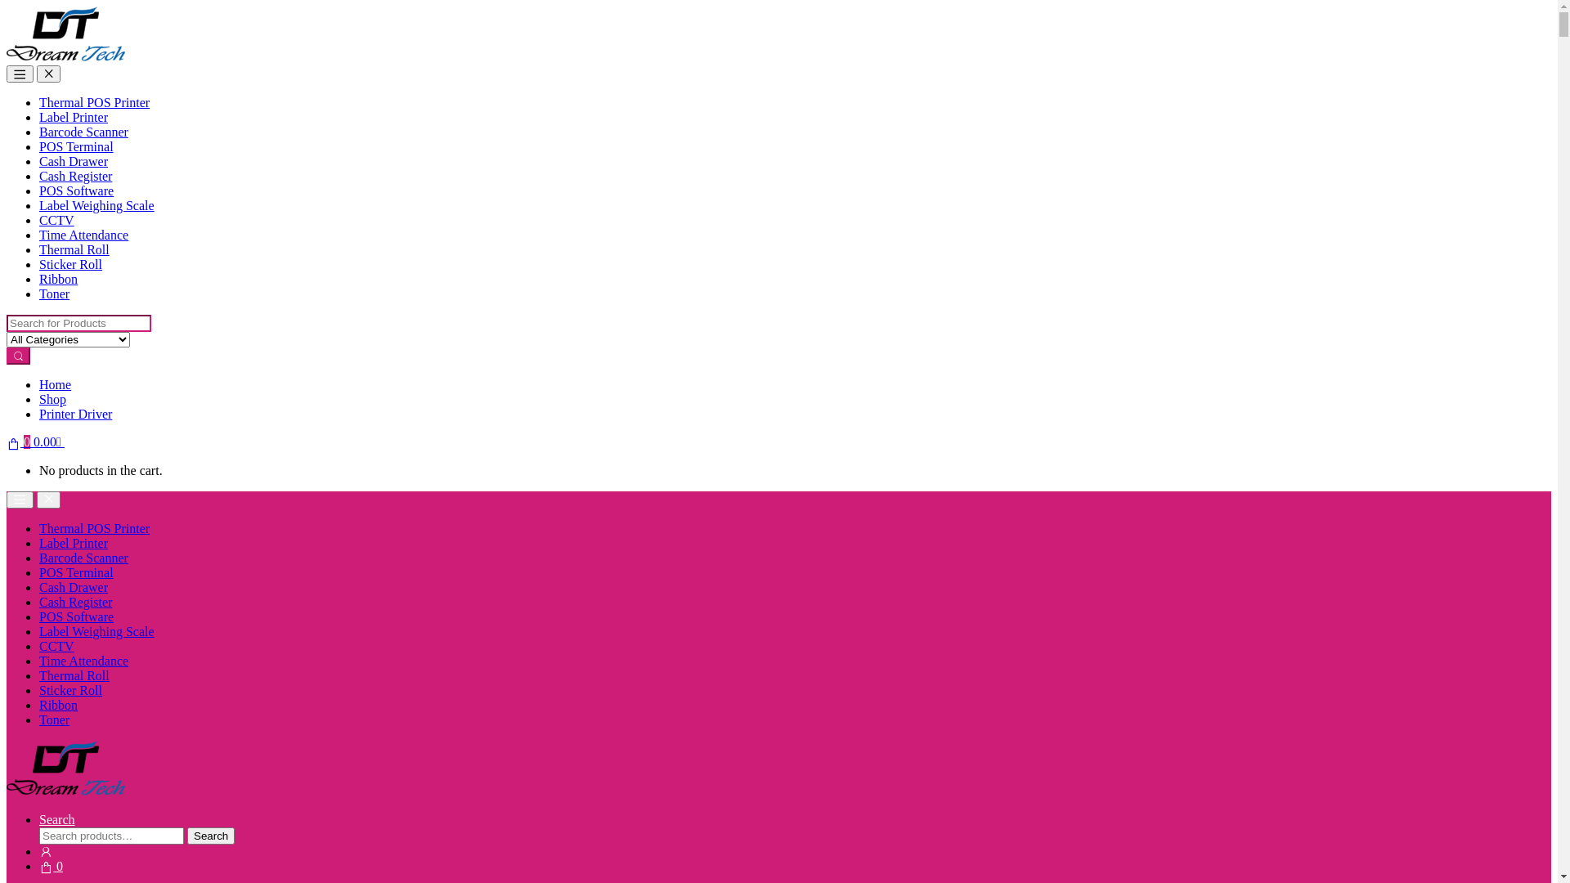 This screenshot has height=883, width=1570. Describe the element at coordinates (77, 191) in the screenshot. I see `POS Software` at that location.